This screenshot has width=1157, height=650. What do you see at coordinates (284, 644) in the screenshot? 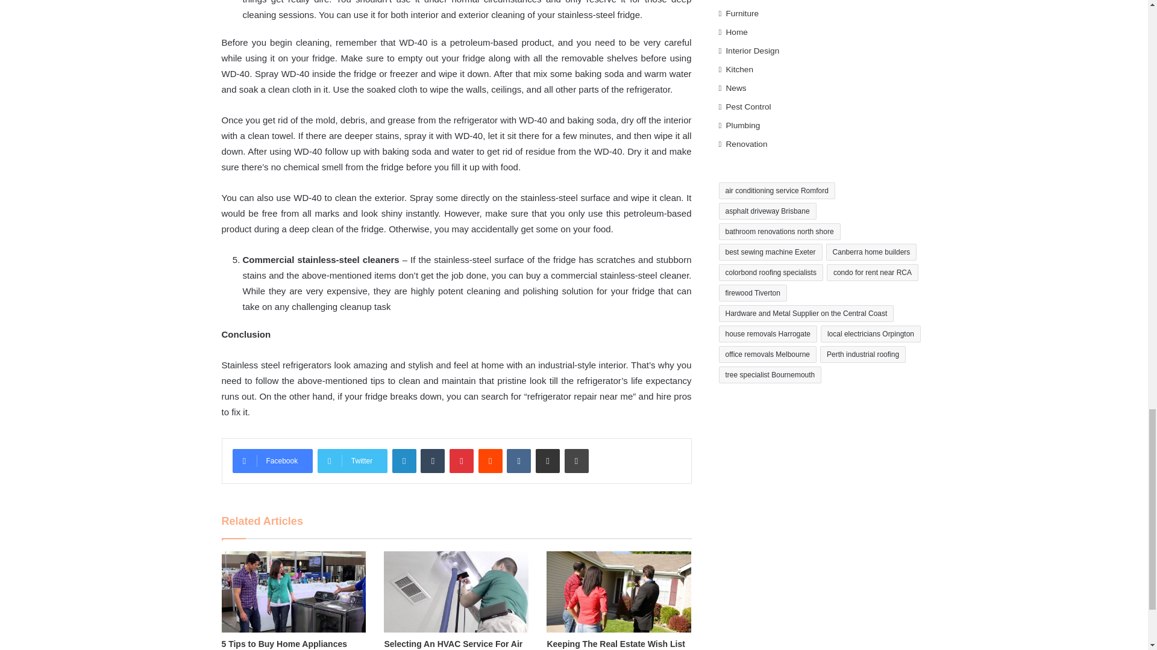
I see `5 Tips to Buy Home Appliances Online` at bounding box center [284, 644].